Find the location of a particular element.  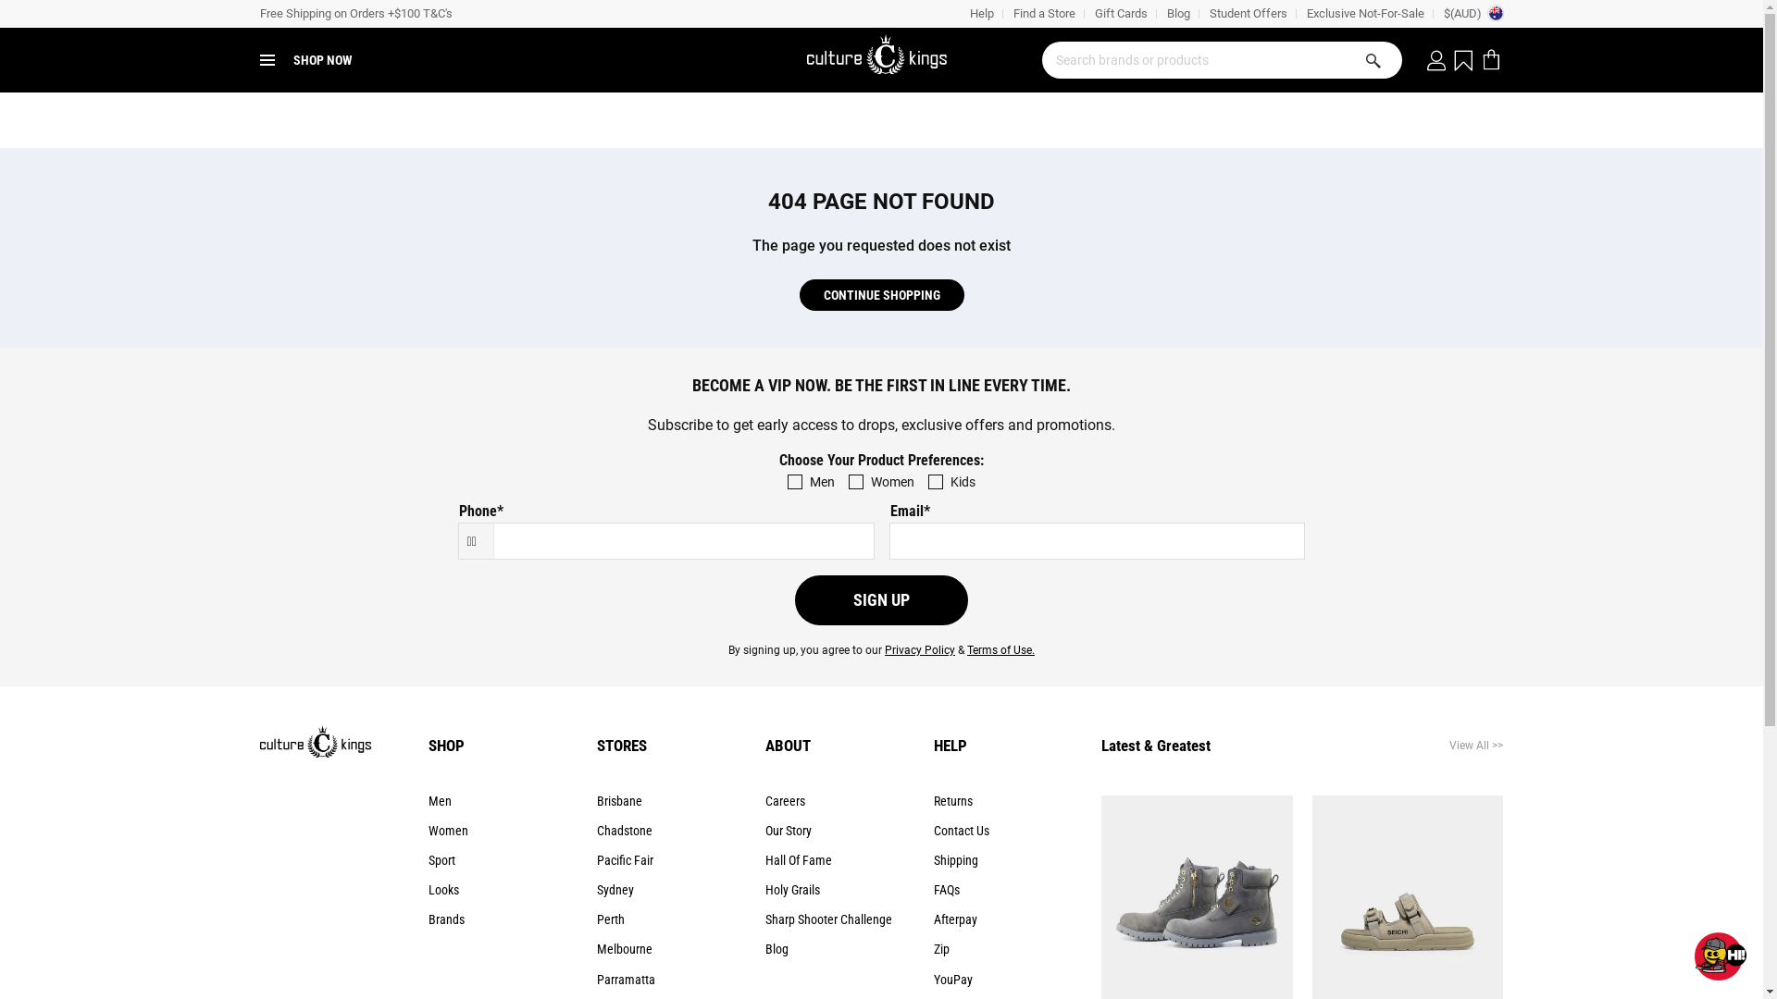

Contact Us is located at coordinates (961, 831).